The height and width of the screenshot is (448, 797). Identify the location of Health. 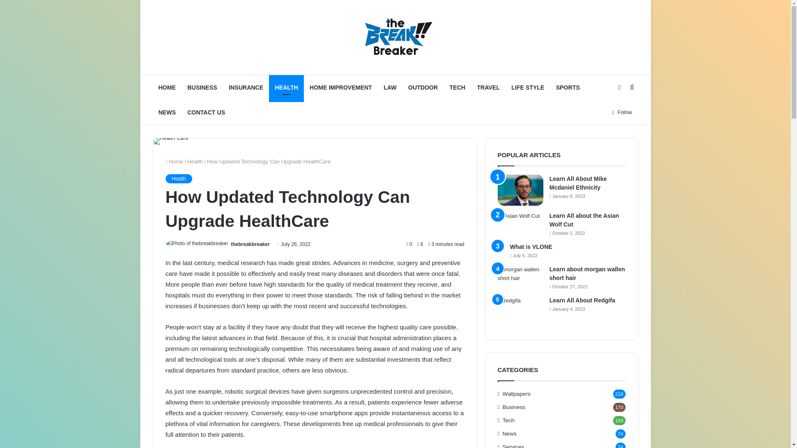
(195, 162).